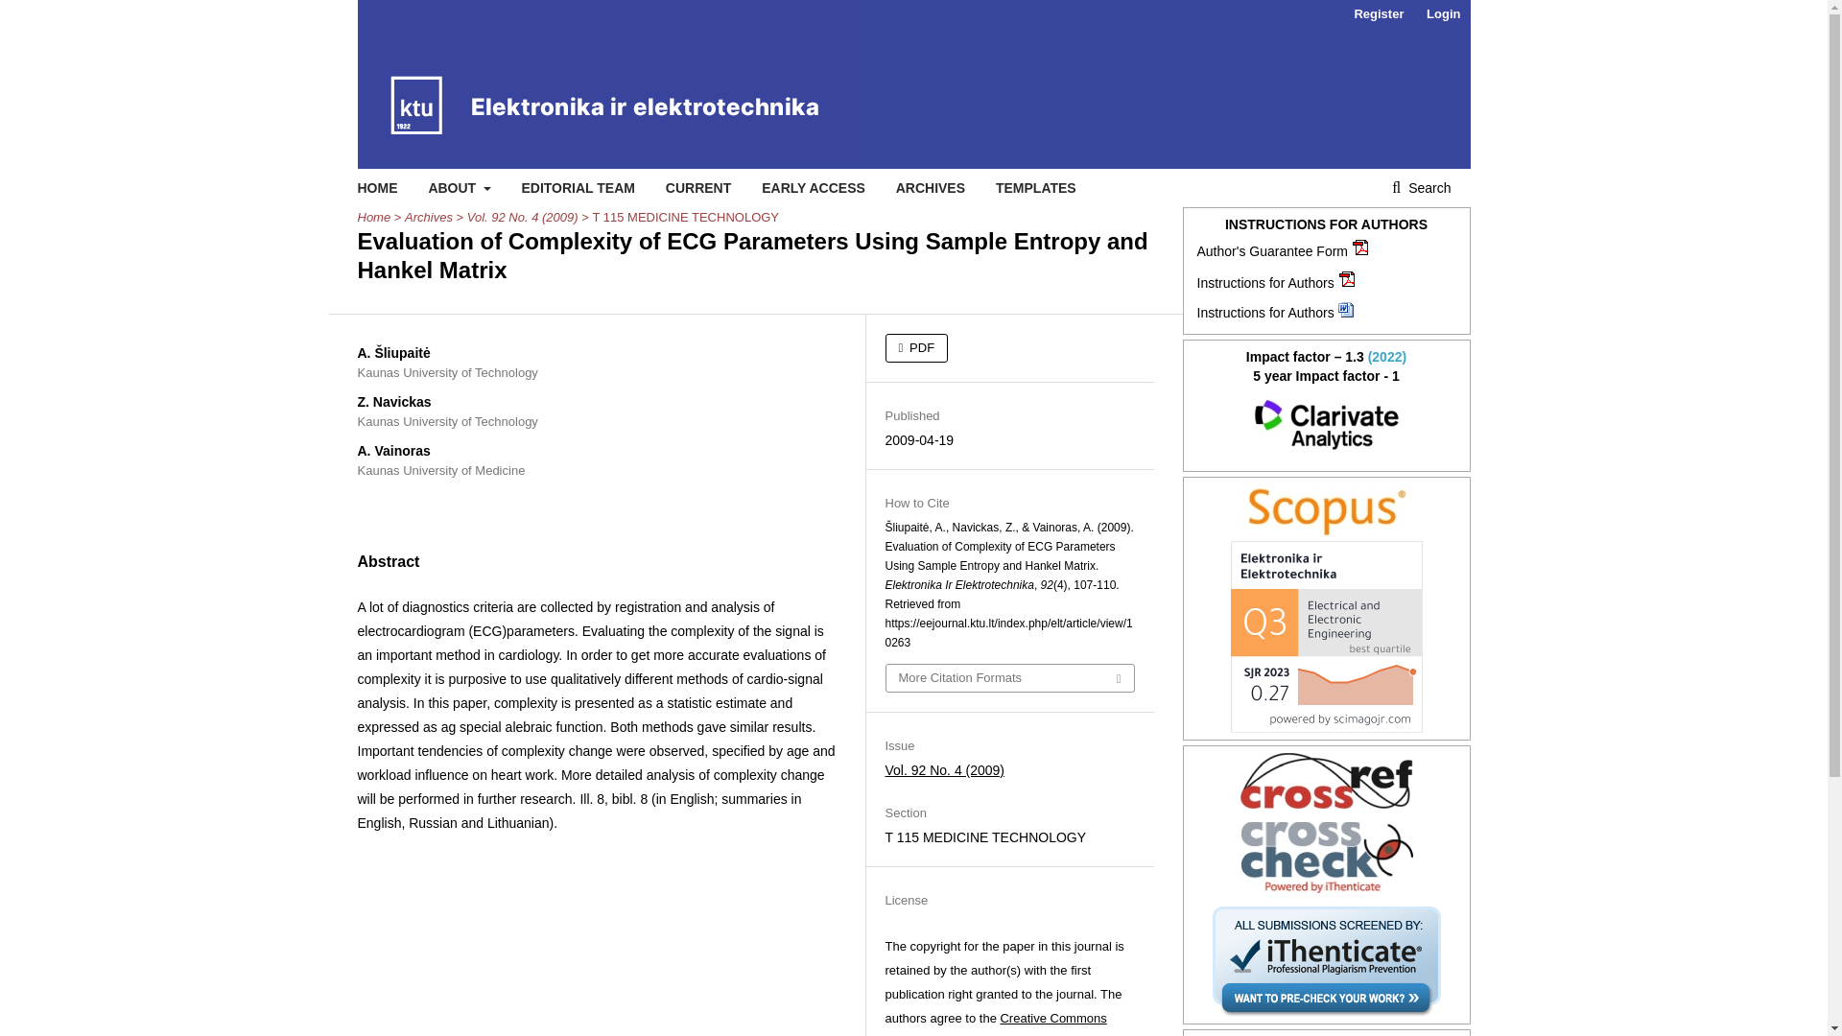 The height and width of the screenshot is (1036, 1842). I want to click on Archives, so click(429, 217).